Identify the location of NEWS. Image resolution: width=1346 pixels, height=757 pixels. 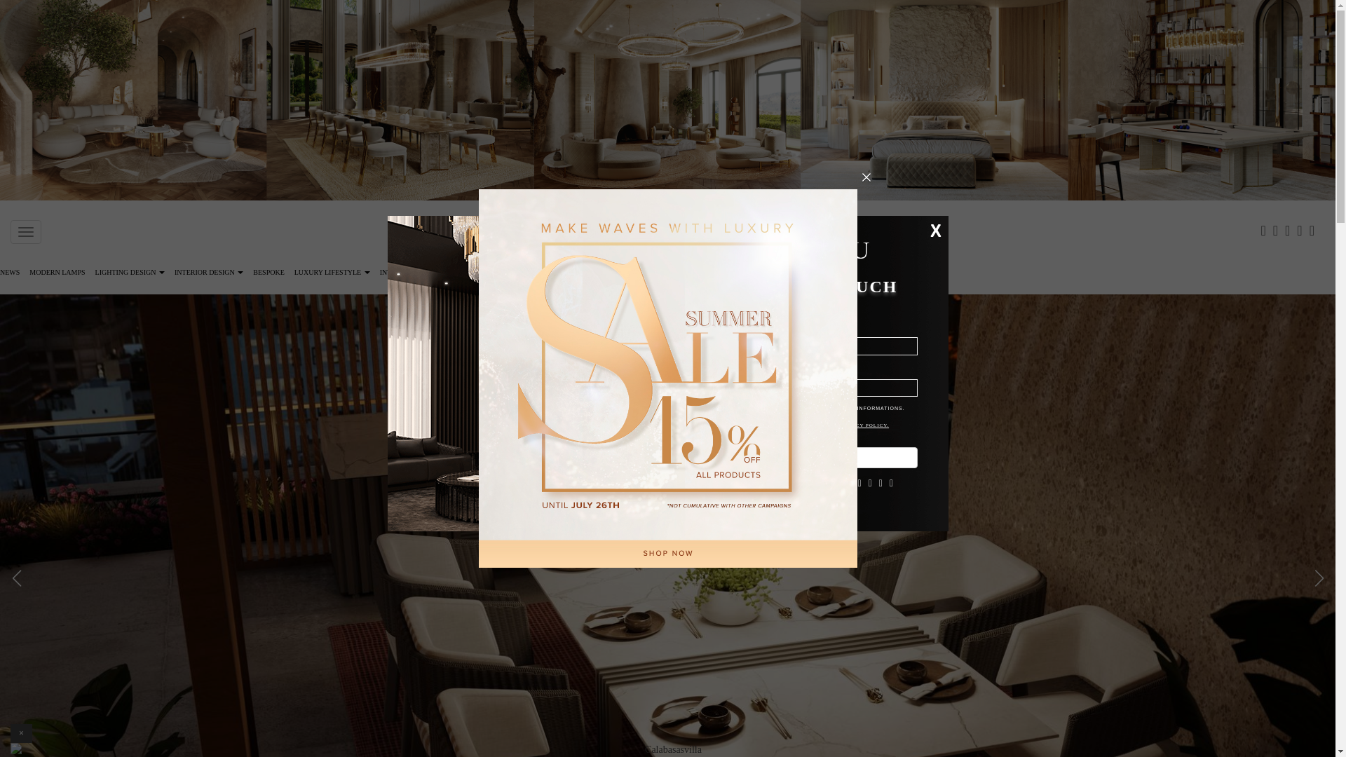
(12, 274).